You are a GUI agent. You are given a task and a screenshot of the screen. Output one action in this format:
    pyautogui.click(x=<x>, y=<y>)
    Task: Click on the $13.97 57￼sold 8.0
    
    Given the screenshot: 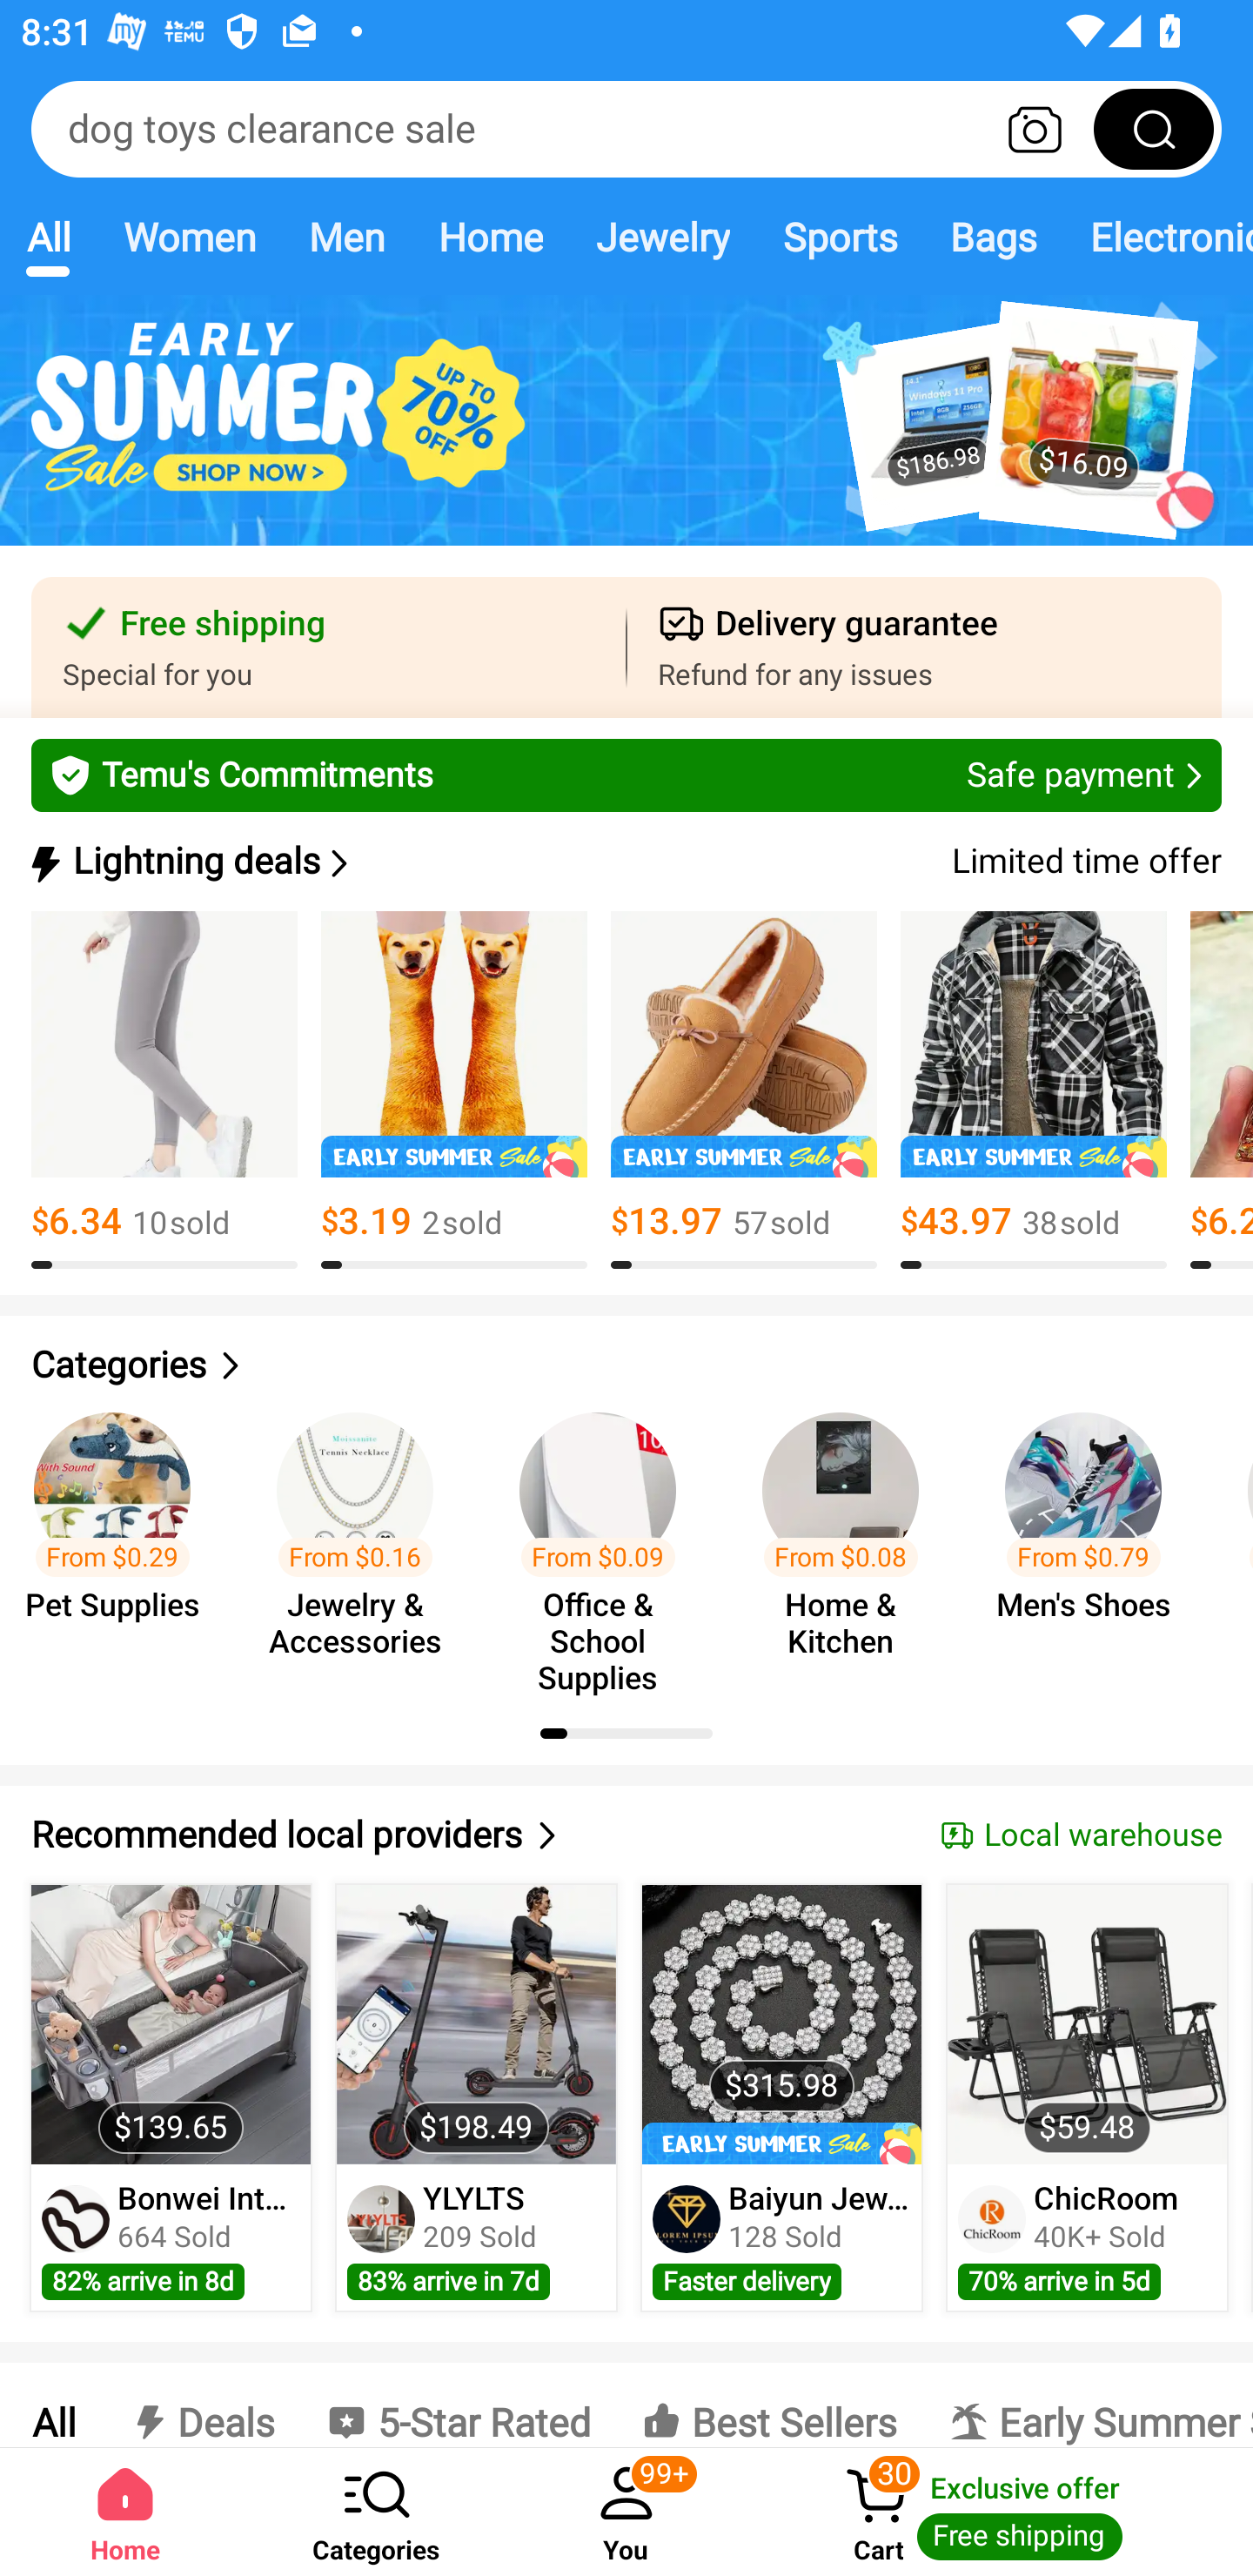 What is the action you would take?
    pyautogui.click(x=743, y=1090)
    